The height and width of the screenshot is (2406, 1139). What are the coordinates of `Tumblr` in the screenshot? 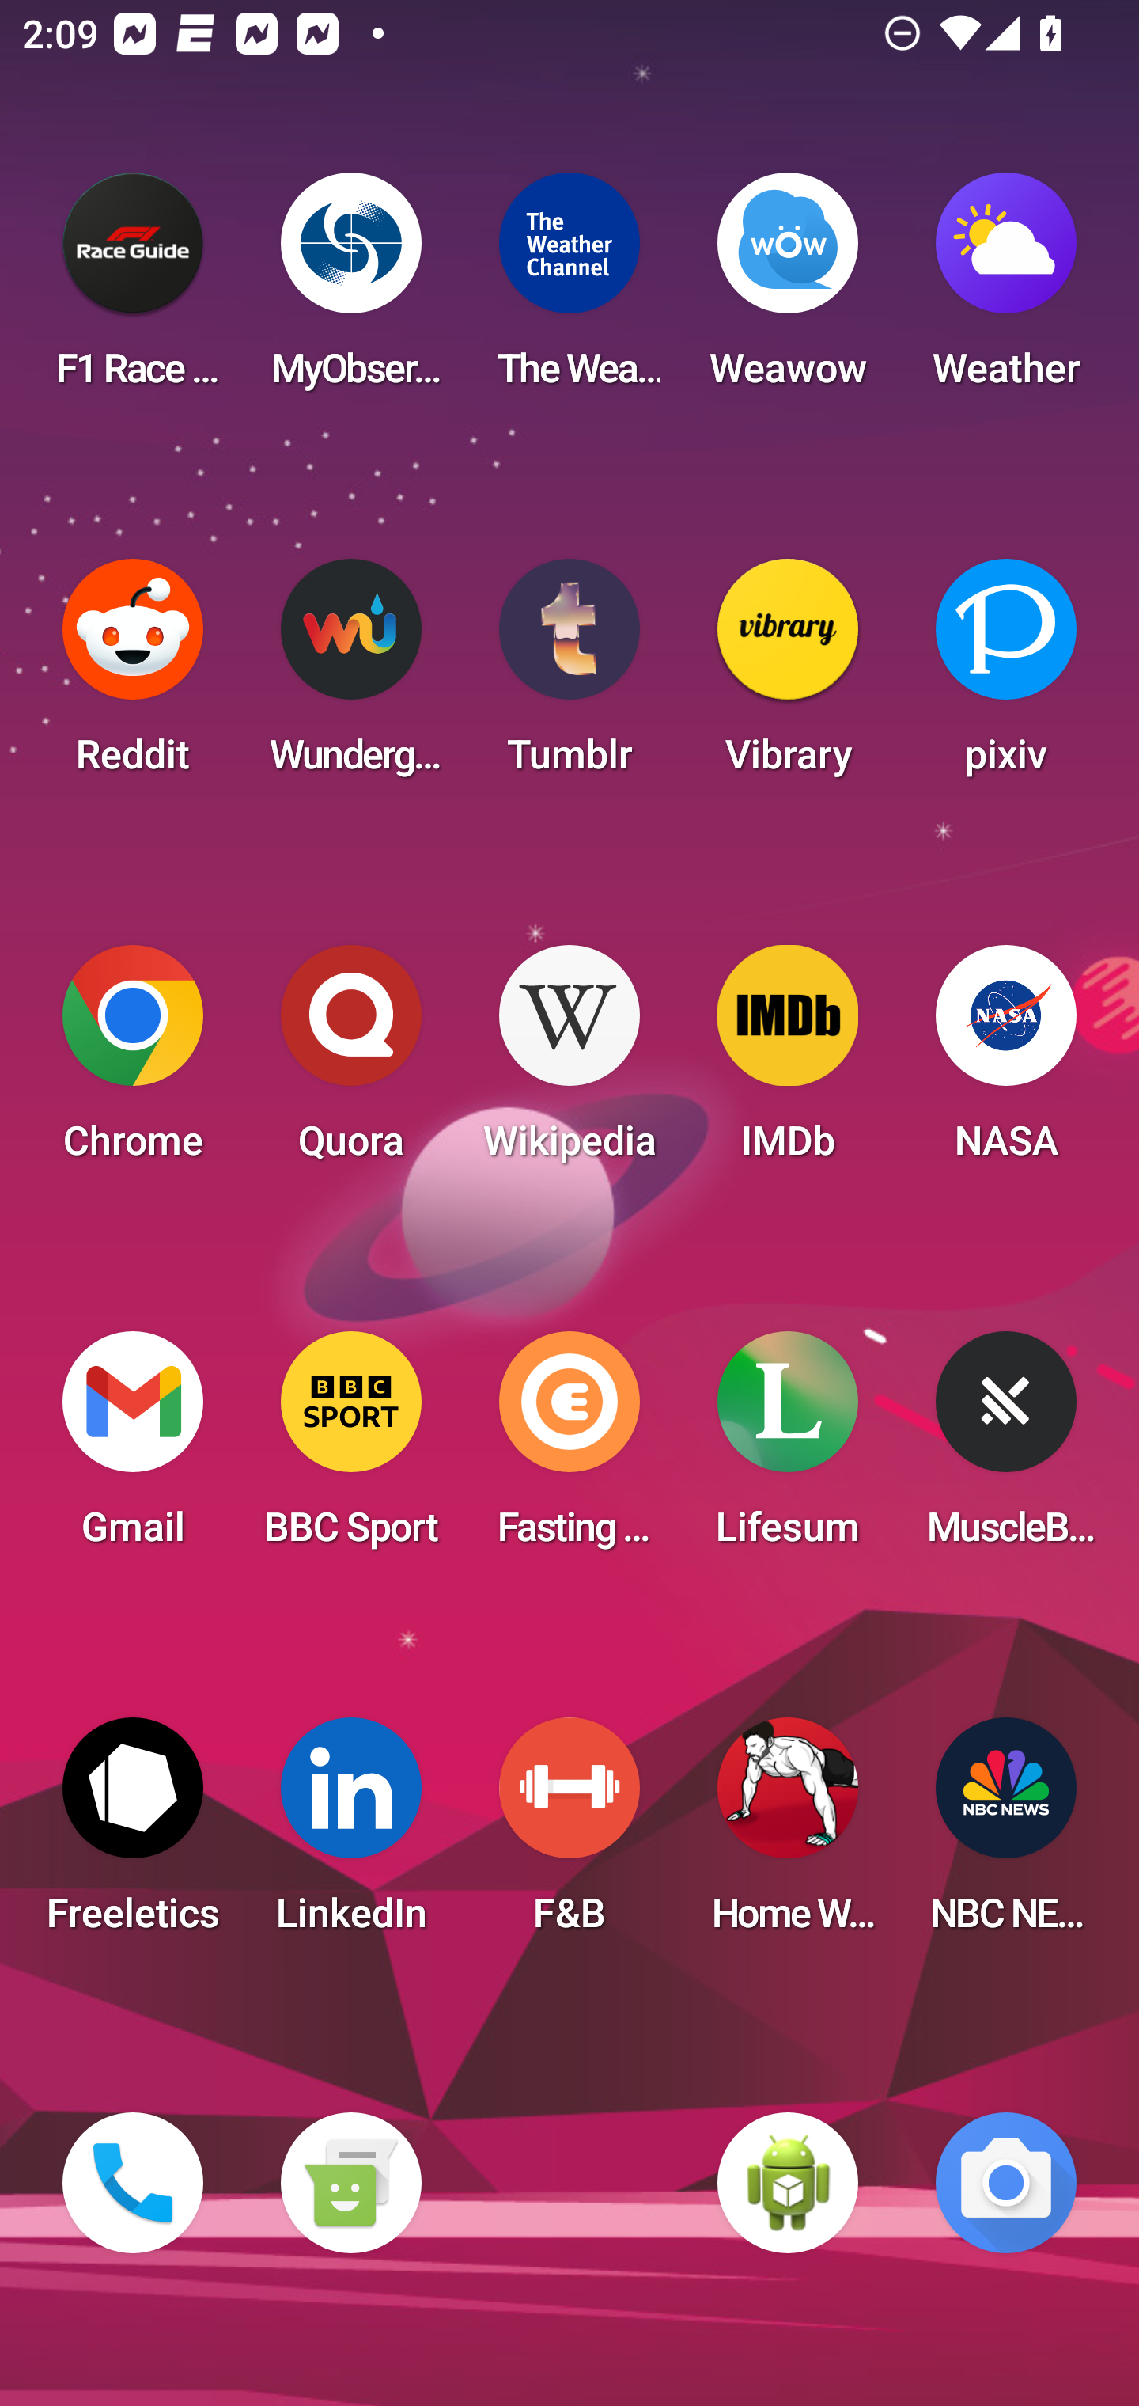 It's located at (569, 676).